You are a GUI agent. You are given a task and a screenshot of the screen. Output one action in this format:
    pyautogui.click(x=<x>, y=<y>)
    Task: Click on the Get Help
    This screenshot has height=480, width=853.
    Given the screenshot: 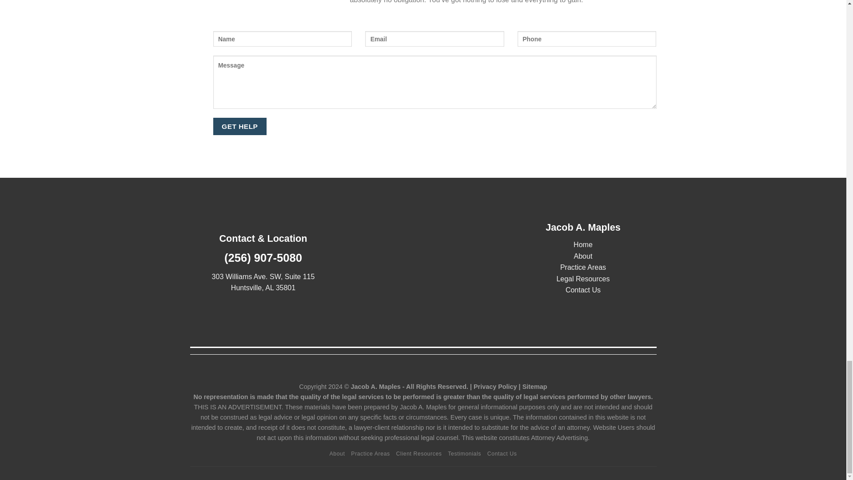 What is the action you would take?
    pyautogui.click(x=240, y=126)
    